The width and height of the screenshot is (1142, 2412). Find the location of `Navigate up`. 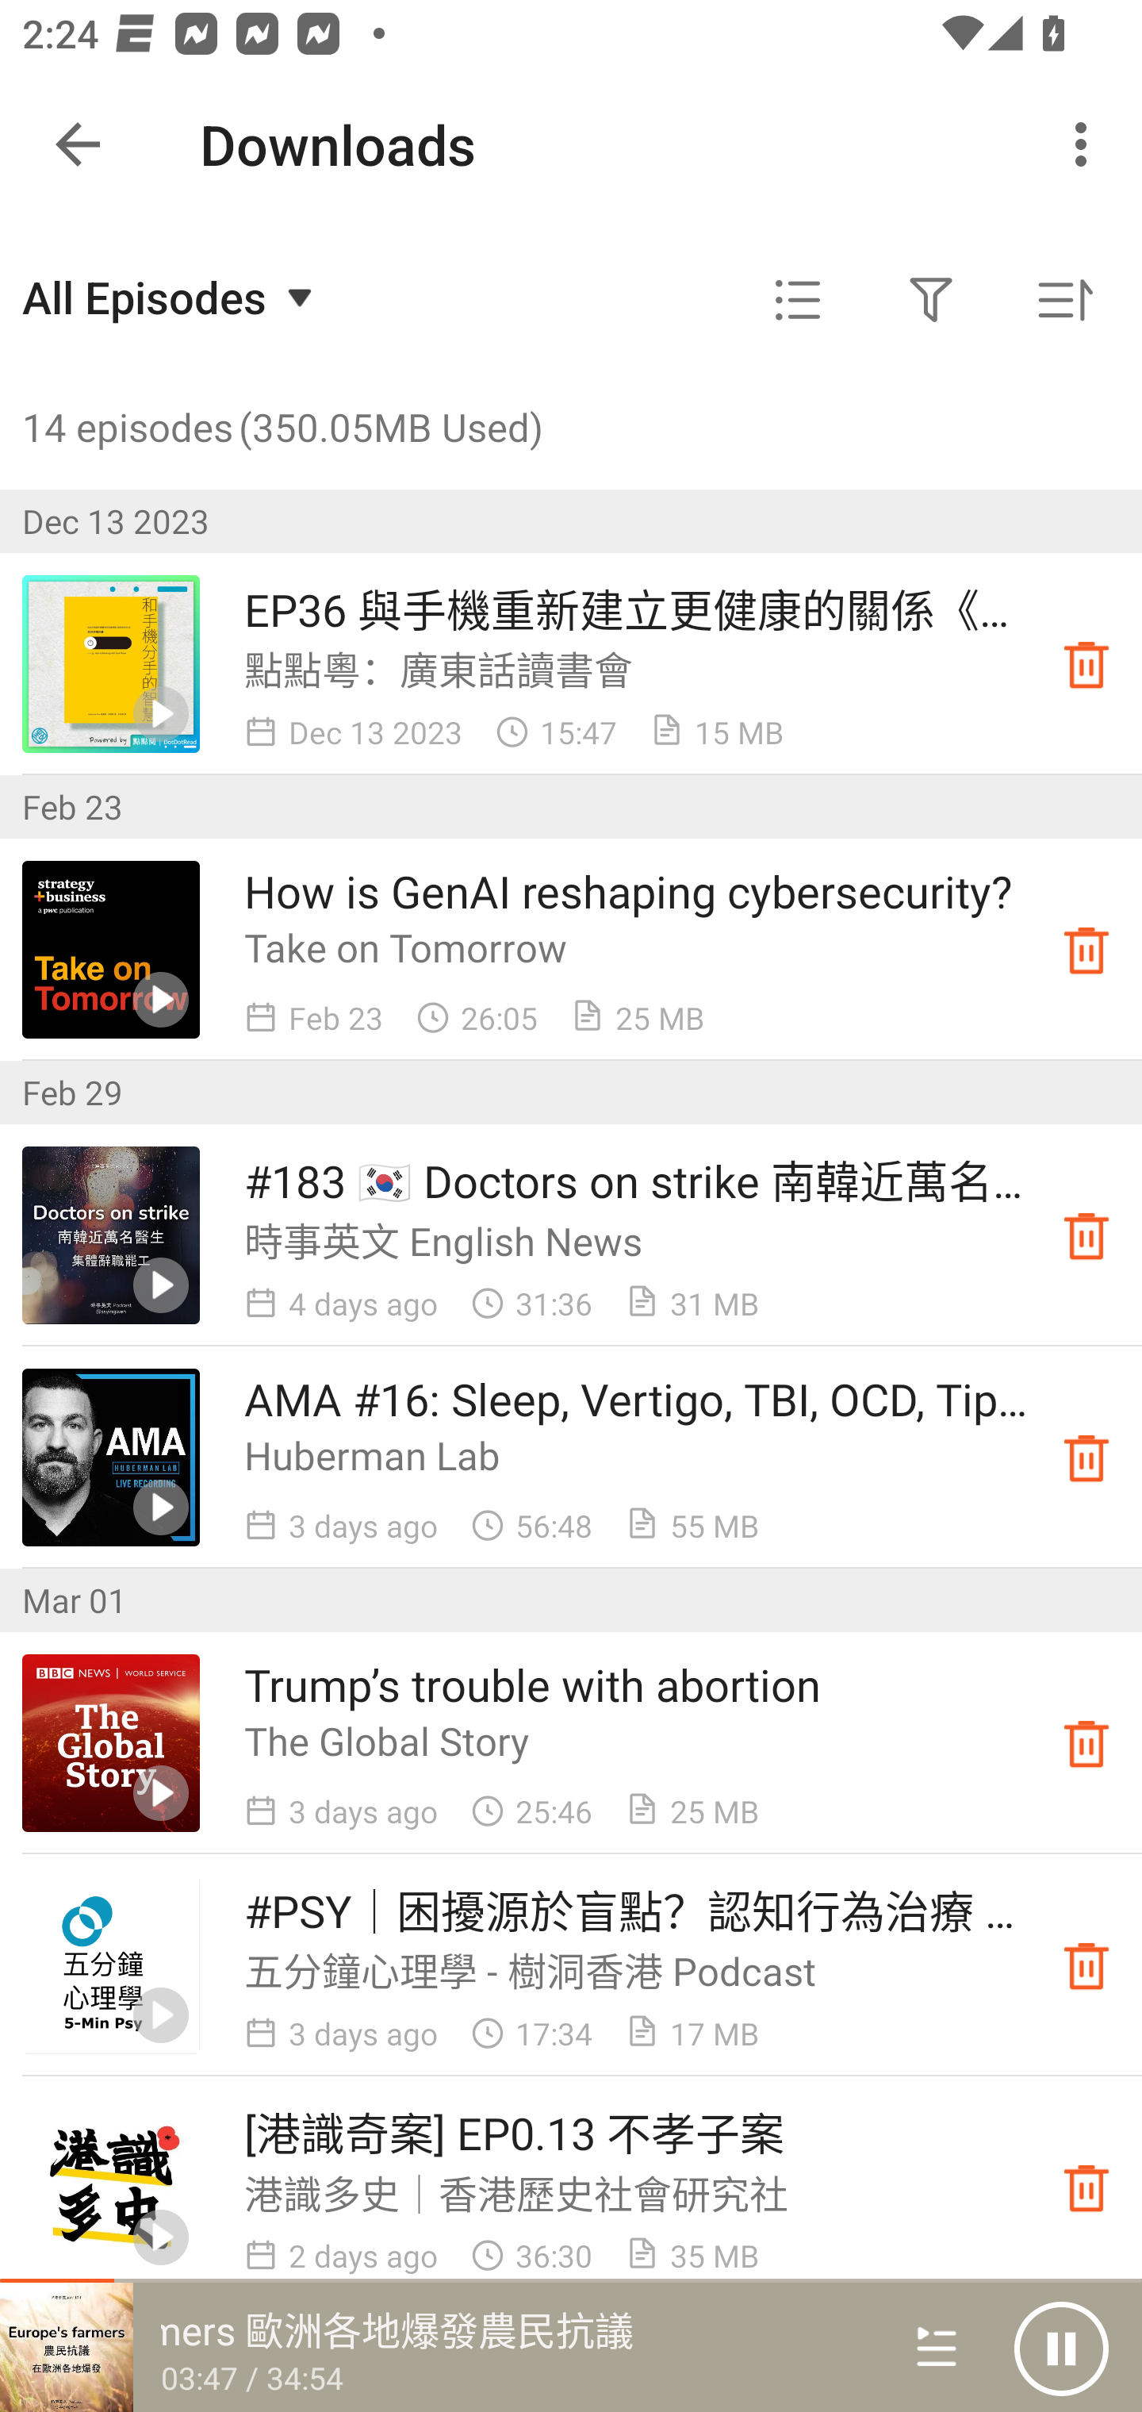

Navigate up is located at coordinates (78, 144).